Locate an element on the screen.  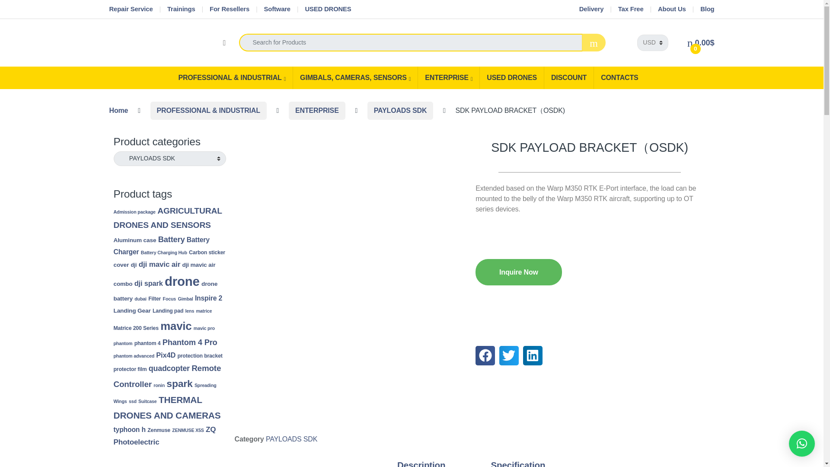
Software is located at coordinates (277, 10).